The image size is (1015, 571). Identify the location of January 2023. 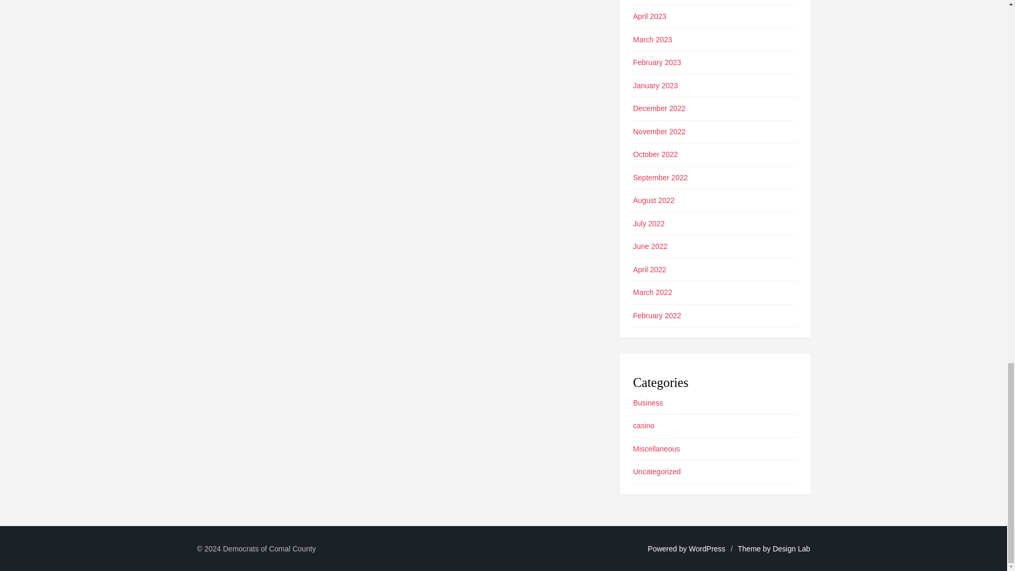
(656, 86).